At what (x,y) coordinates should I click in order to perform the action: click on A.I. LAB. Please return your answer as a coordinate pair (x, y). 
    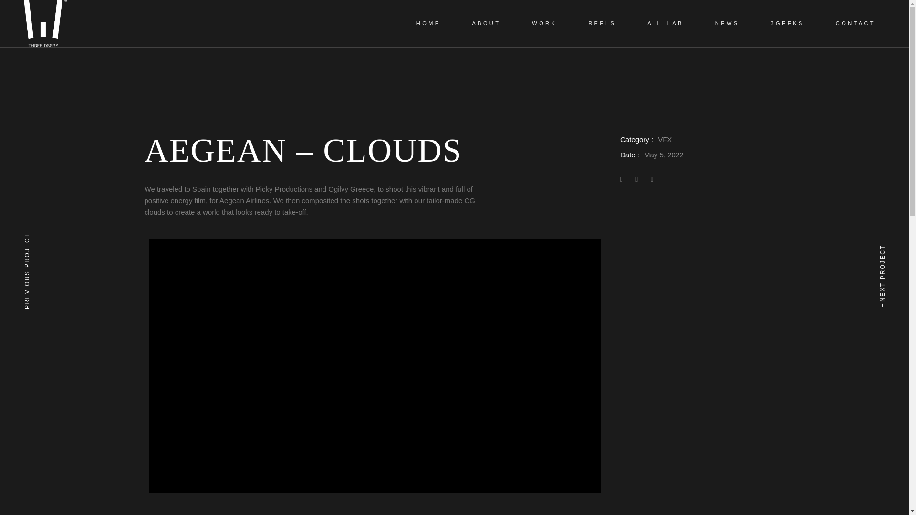
    Looking at the image, I should click on (670, 24).